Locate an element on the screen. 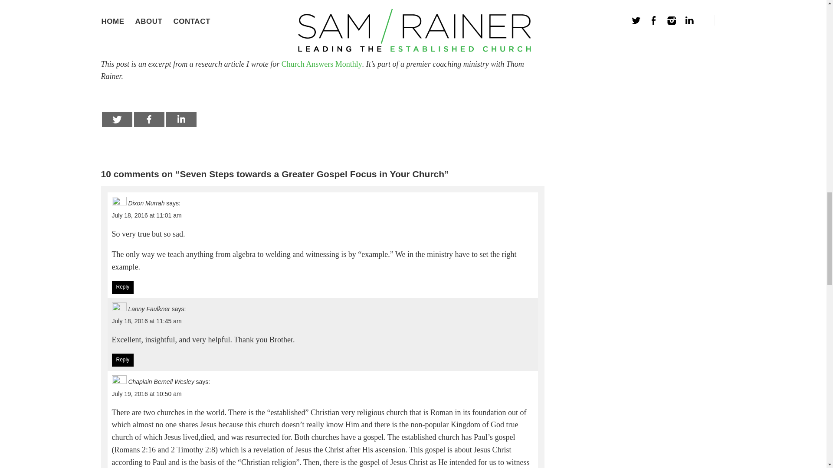  Facebook is located at coordinates (148, 119).